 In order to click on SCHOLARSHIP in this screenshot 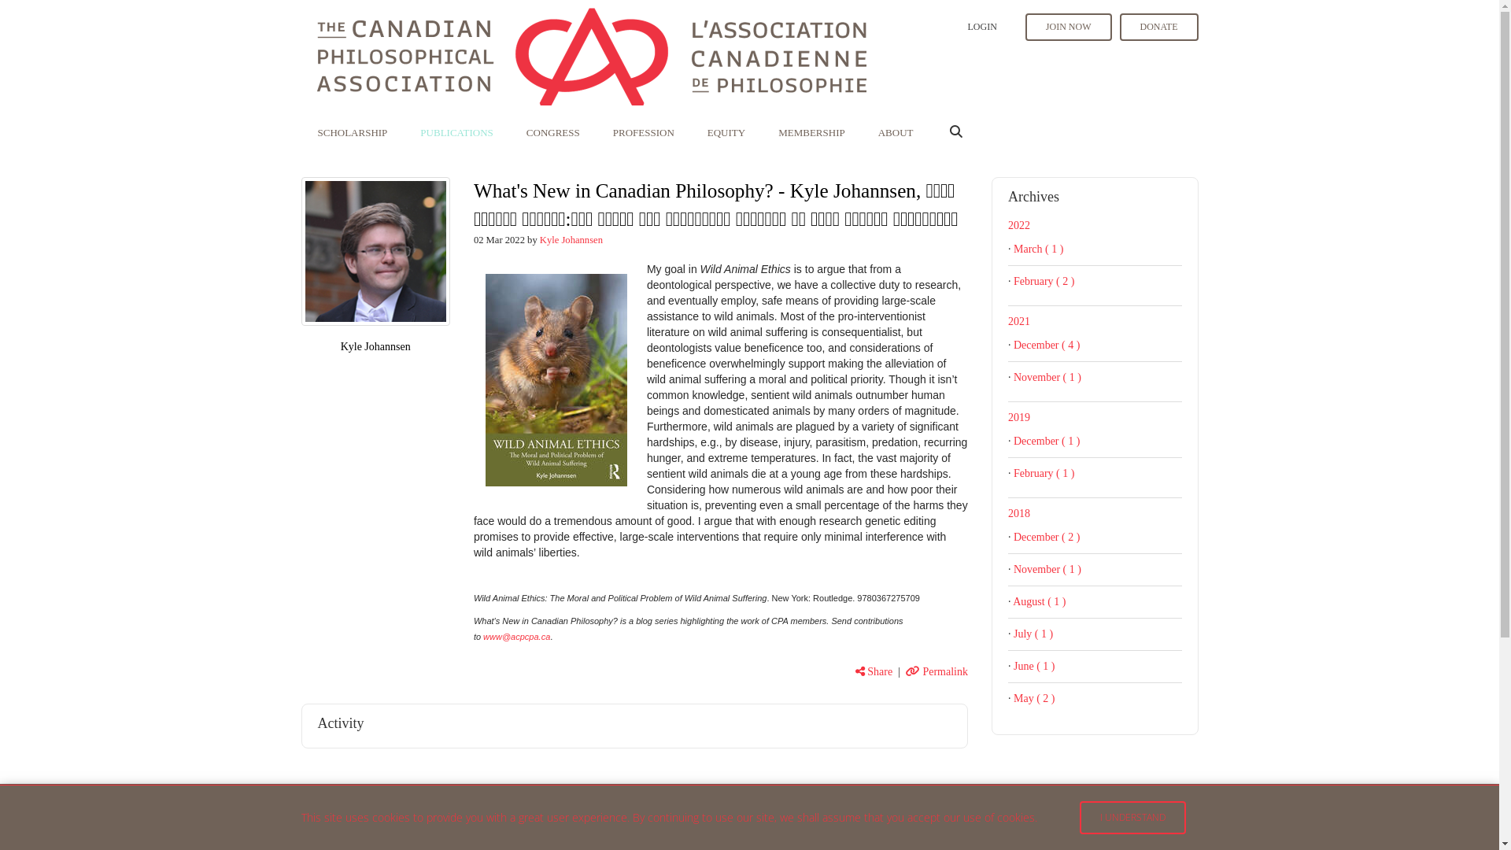, I will do `click(353, 132)`.